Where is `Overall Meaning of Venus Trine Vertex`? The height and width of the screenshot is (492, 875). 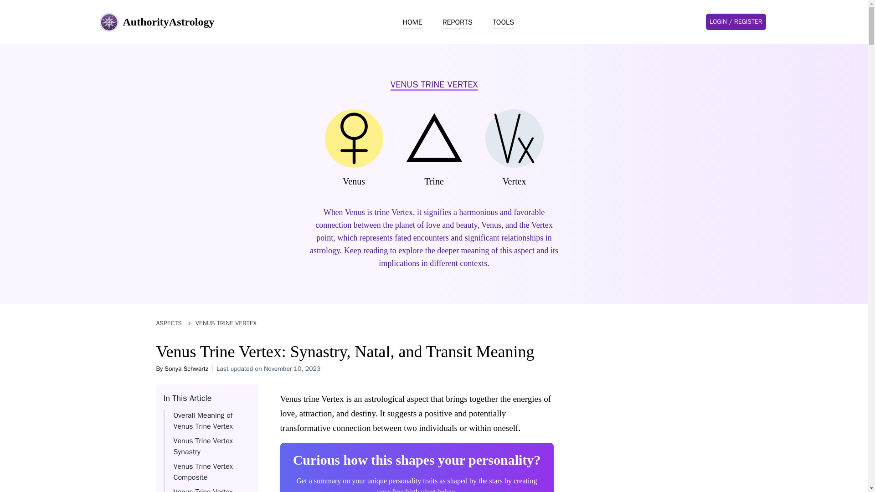
Overall Meaning of Venus Trine Vertex is located at coordinates (203, 421).